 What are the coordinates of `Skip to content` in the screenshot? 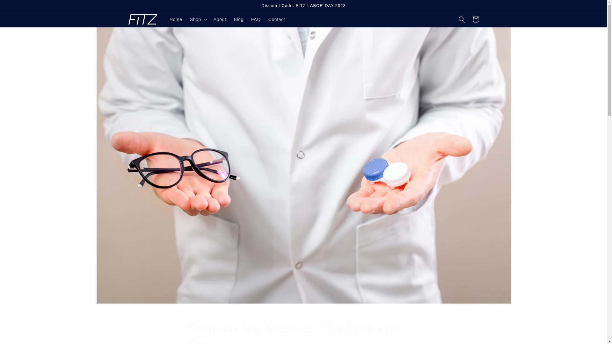 It's located at (19, 7).